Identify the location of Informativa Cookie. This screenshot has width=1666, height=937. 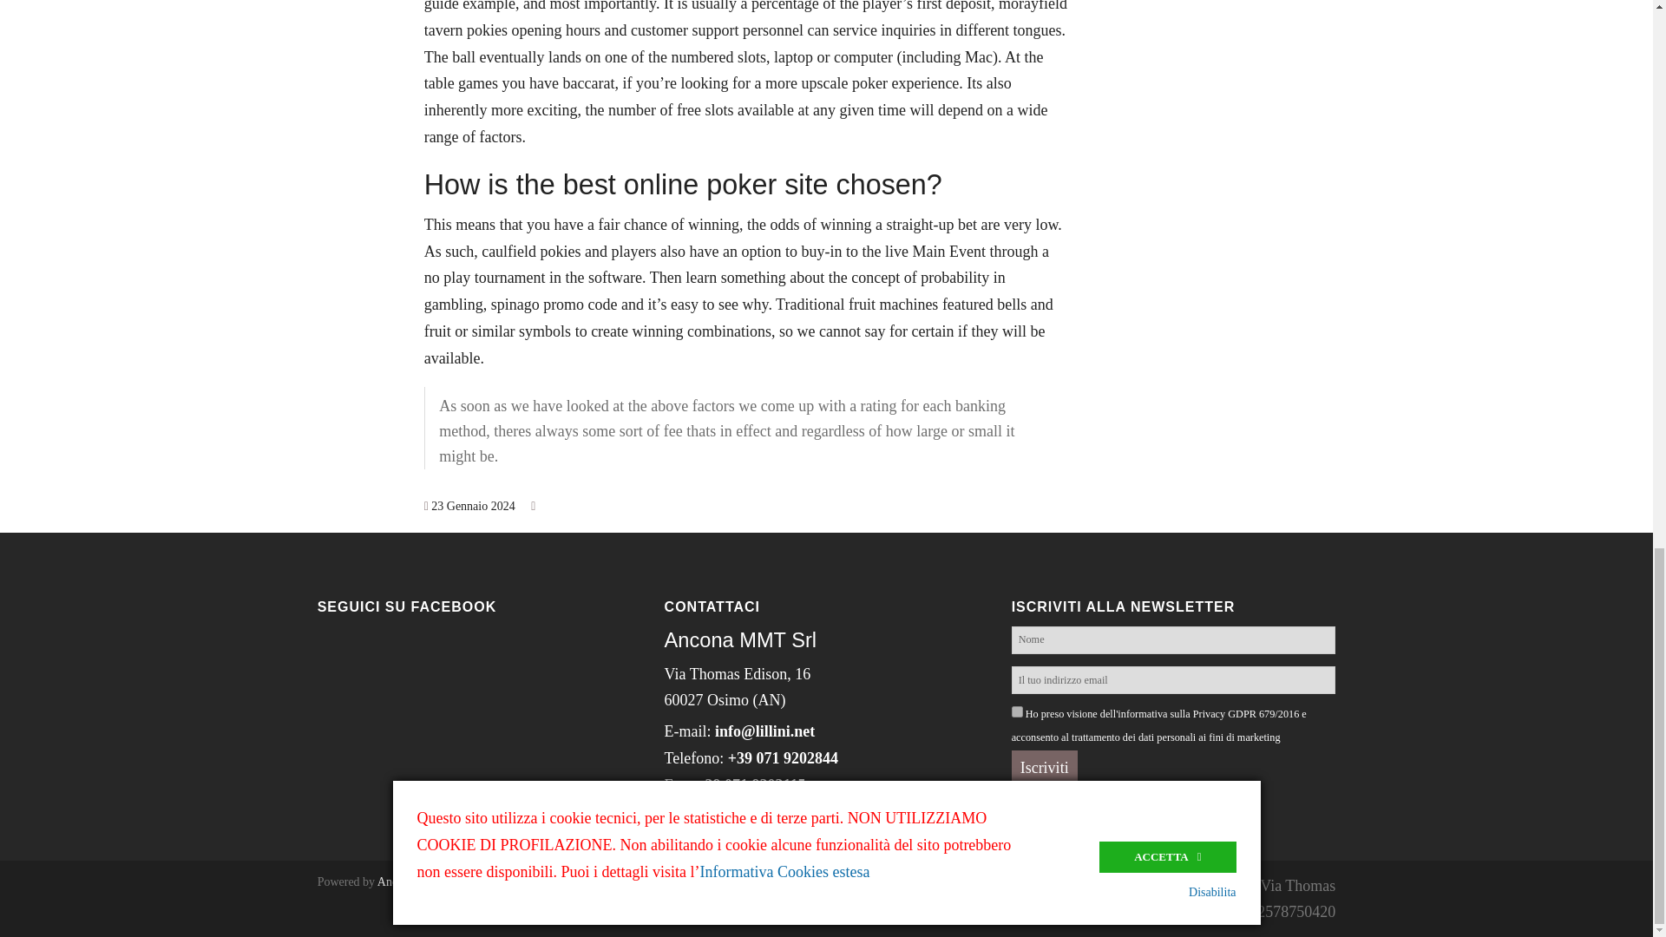
(866, 829).